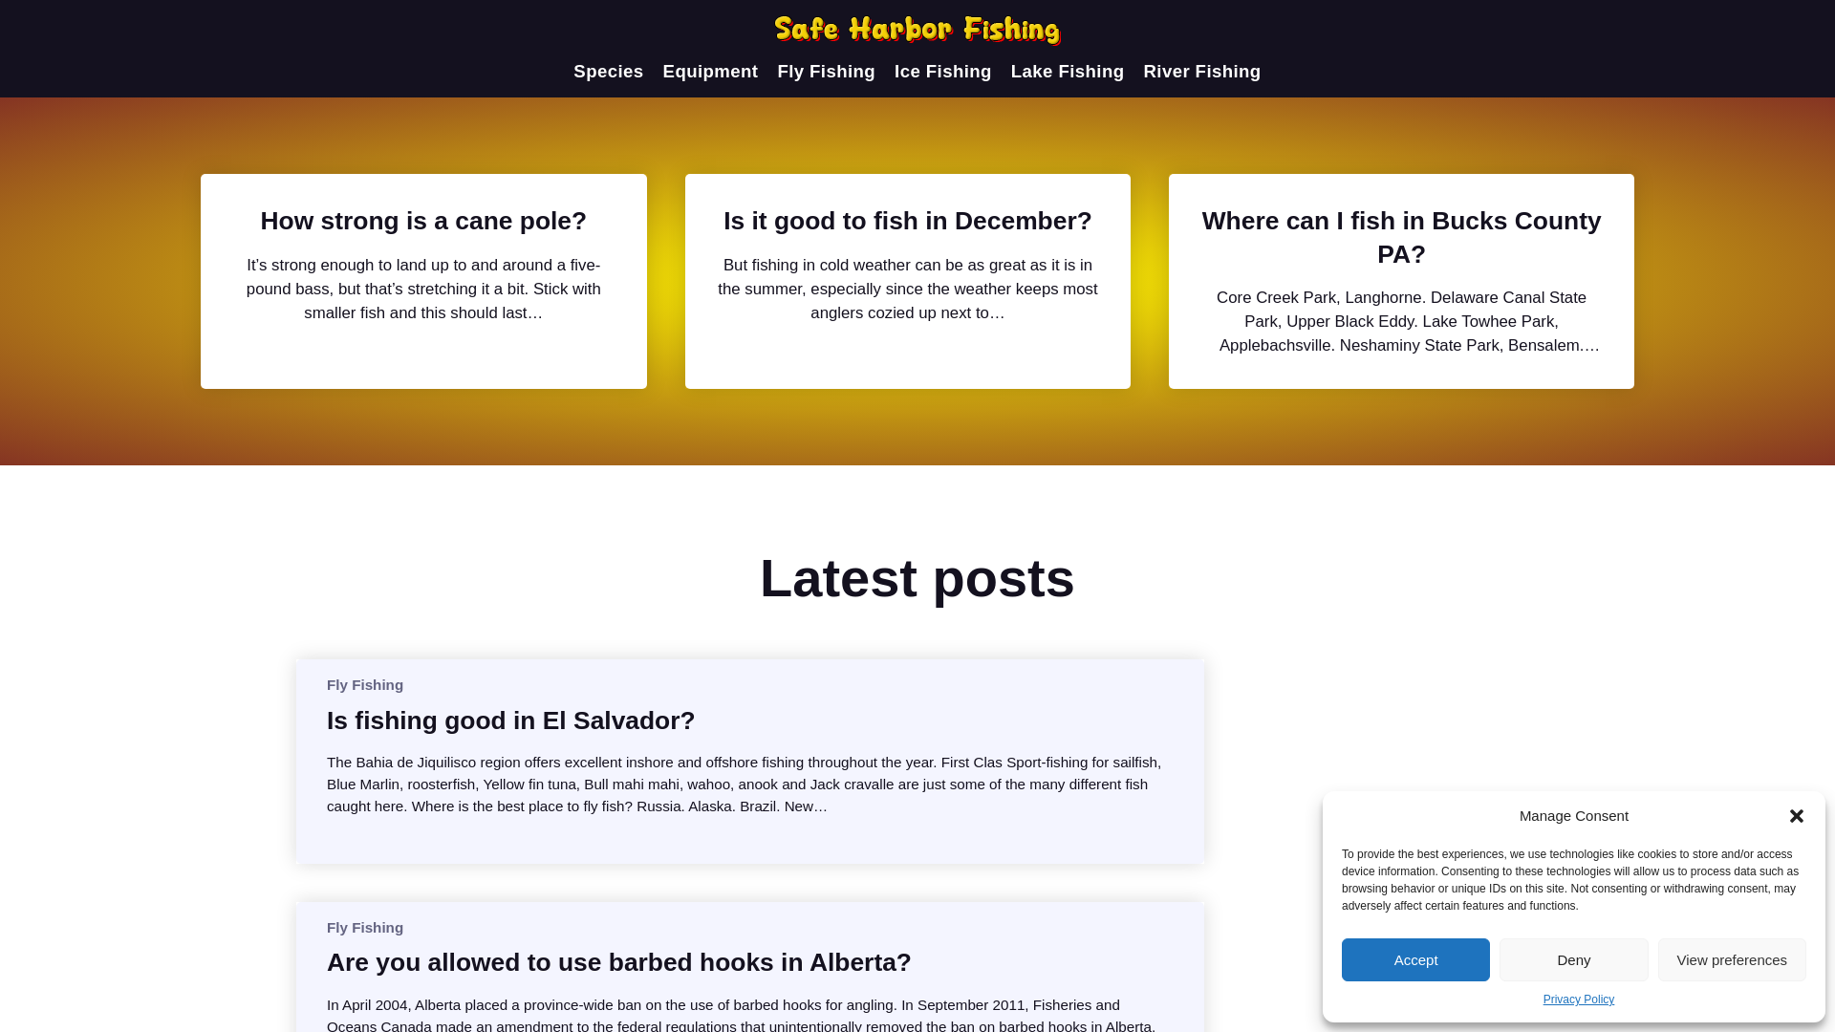 The image size is (1835, 1032). I want to click on Deny, so click(1573, 959).